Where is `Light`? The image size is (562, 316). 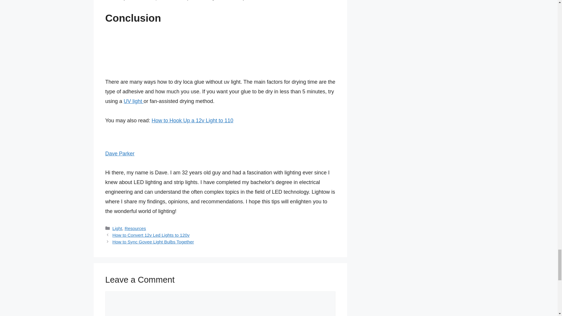 Light is located at coordinates (117, 228).